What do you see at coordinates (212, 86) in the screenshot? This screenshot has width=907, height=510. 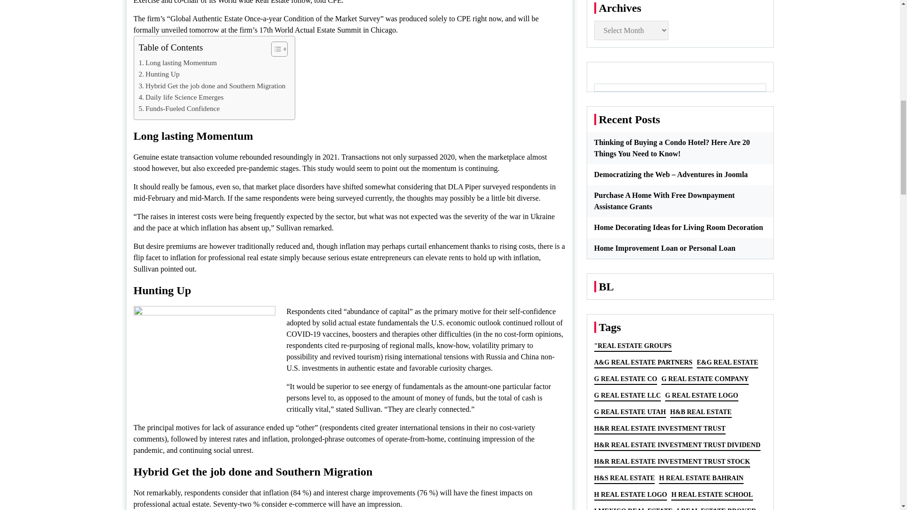 I see `Hybrid Get the job done and Southern Migration` at bounding box center [212, 86].